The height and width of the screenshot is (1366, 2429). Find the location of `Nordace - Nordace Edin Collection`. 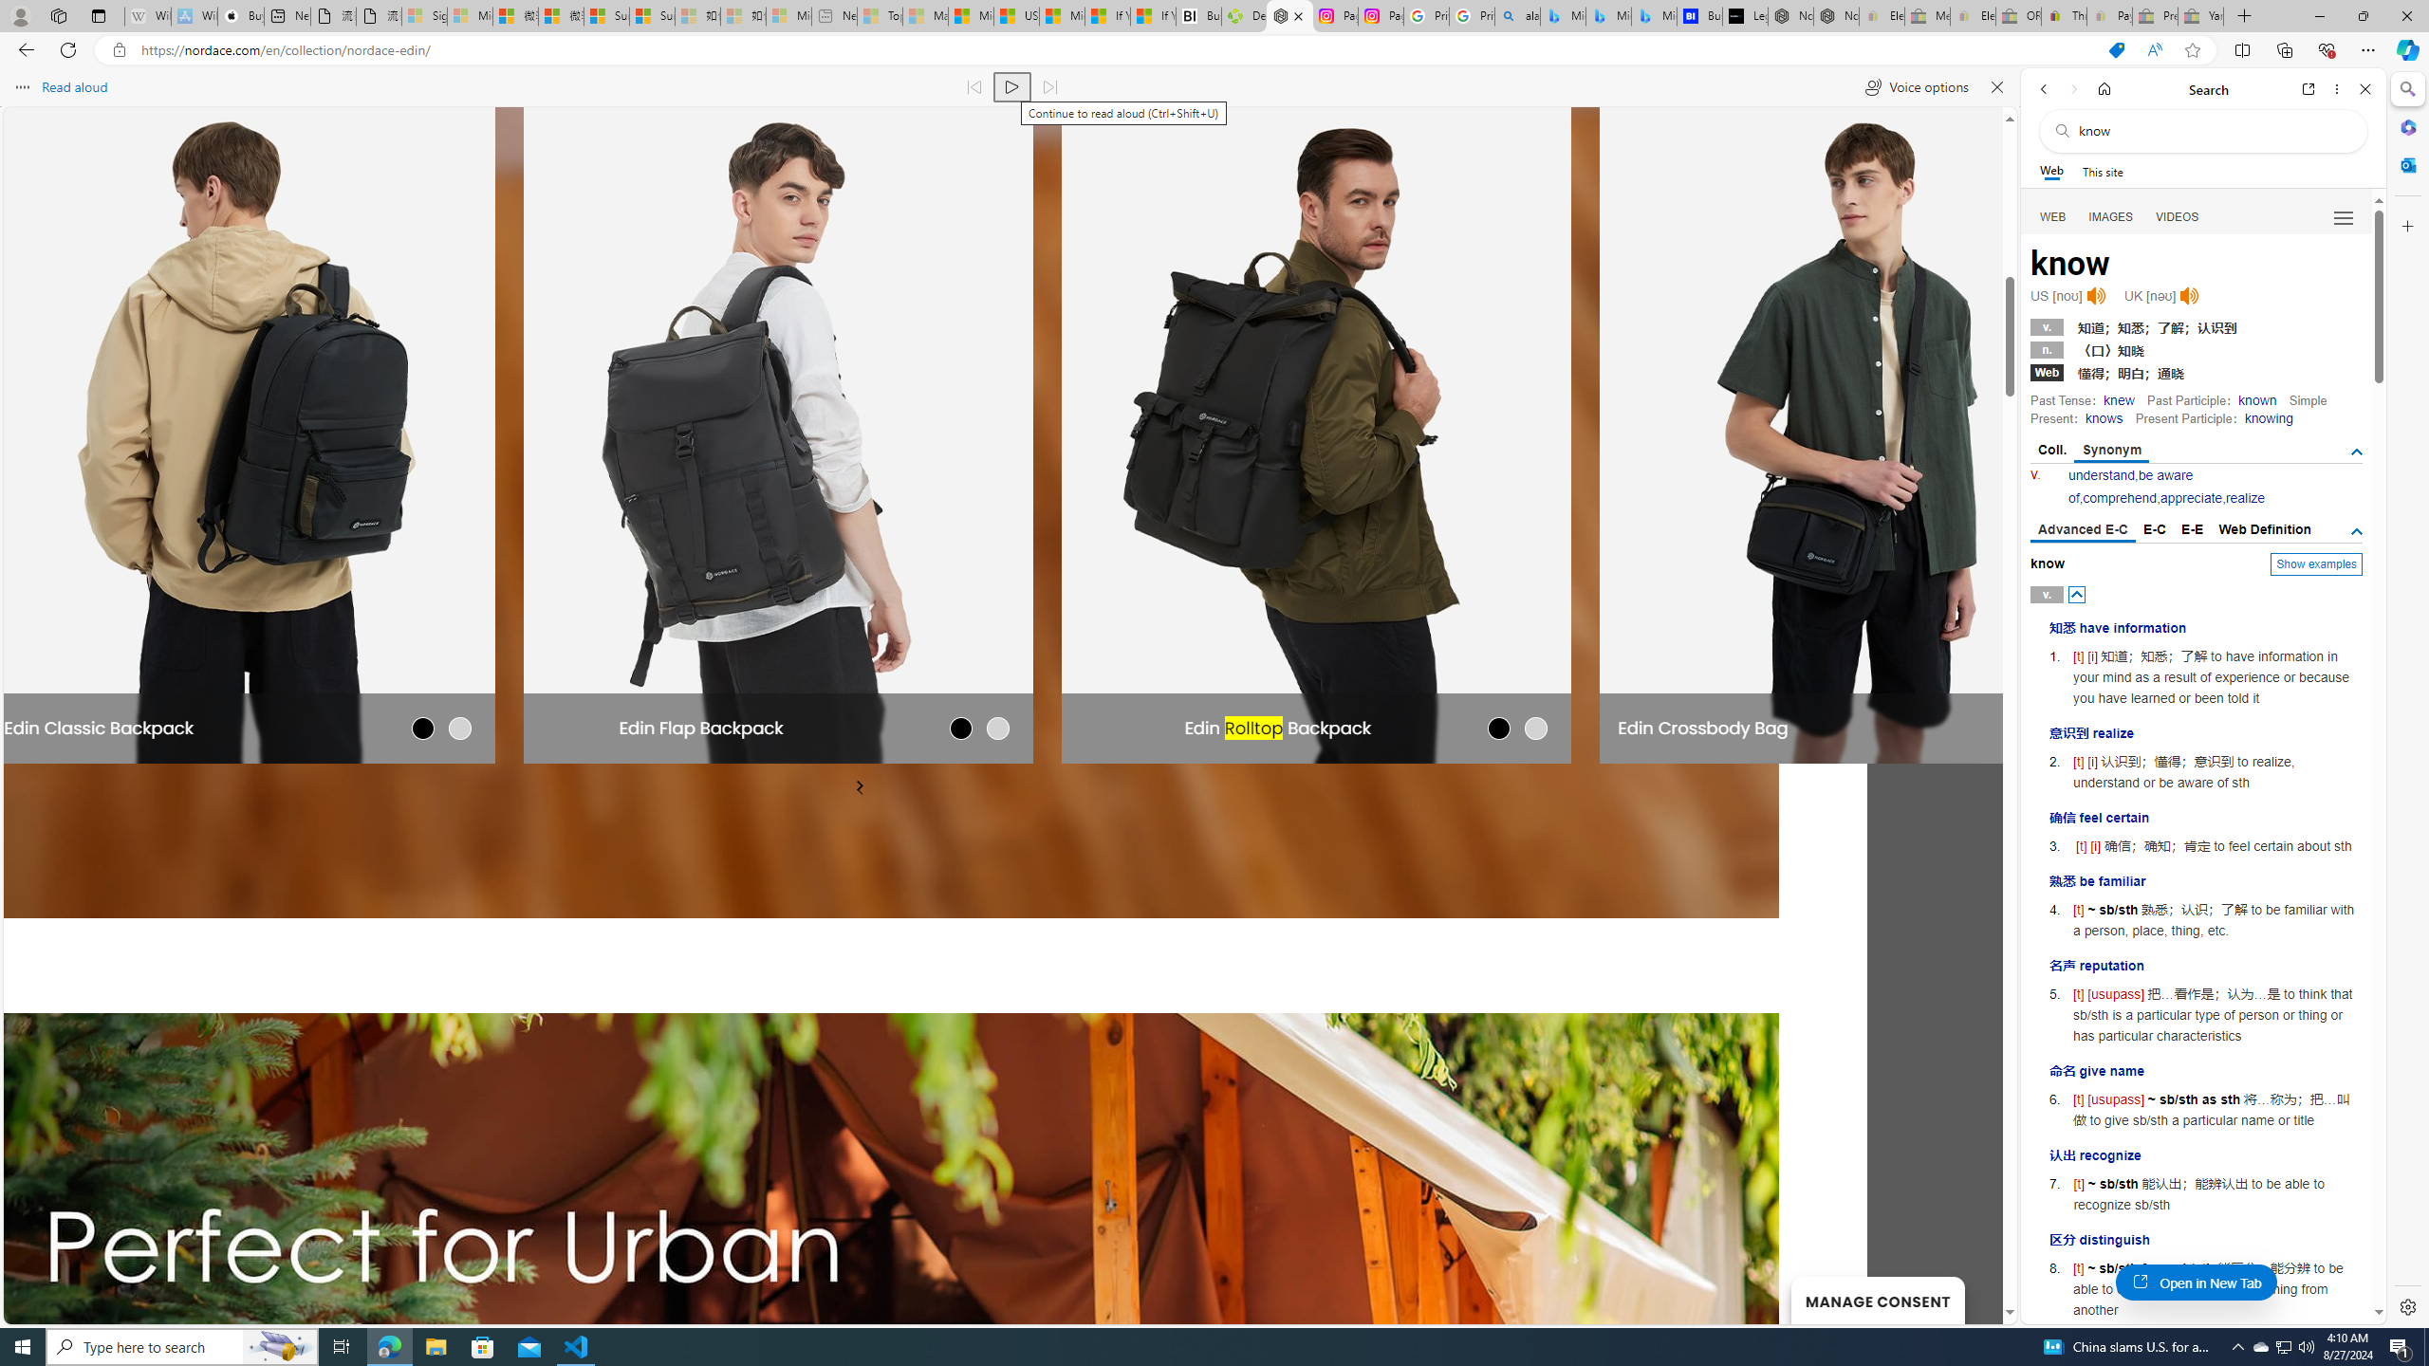

Nordace - Nordace Edin Collection is located at coordinates (1289, 16).